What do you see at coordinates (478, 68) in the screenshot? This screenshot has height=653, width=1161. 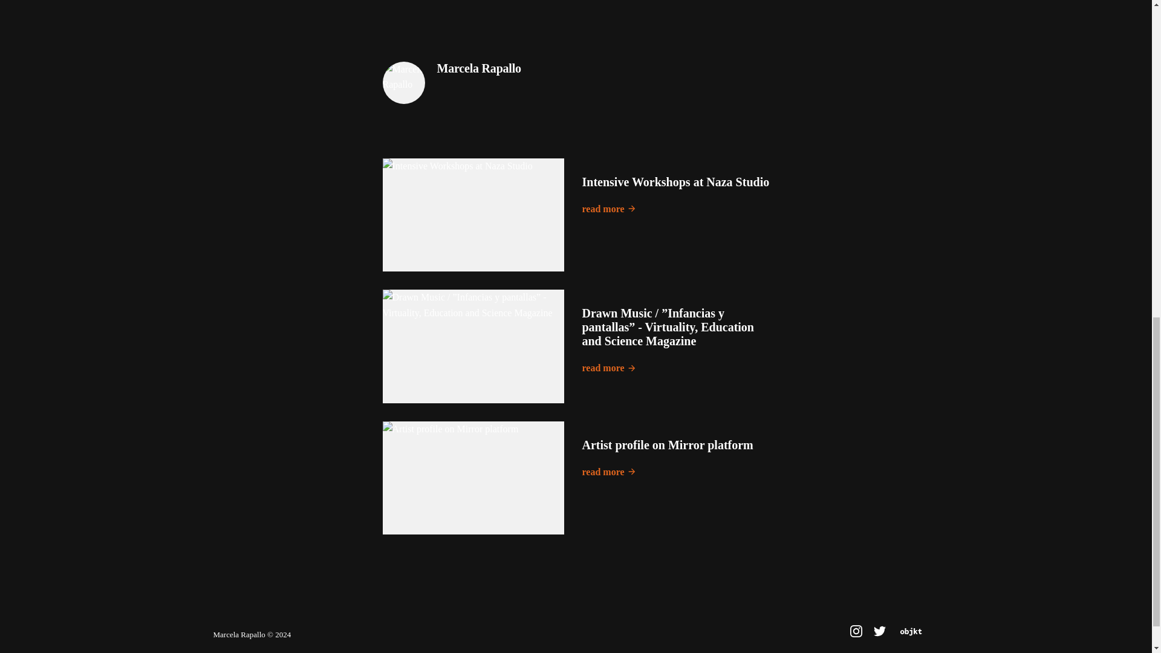 I see `Marcela Rapallo` at bounding box center [478, 68].